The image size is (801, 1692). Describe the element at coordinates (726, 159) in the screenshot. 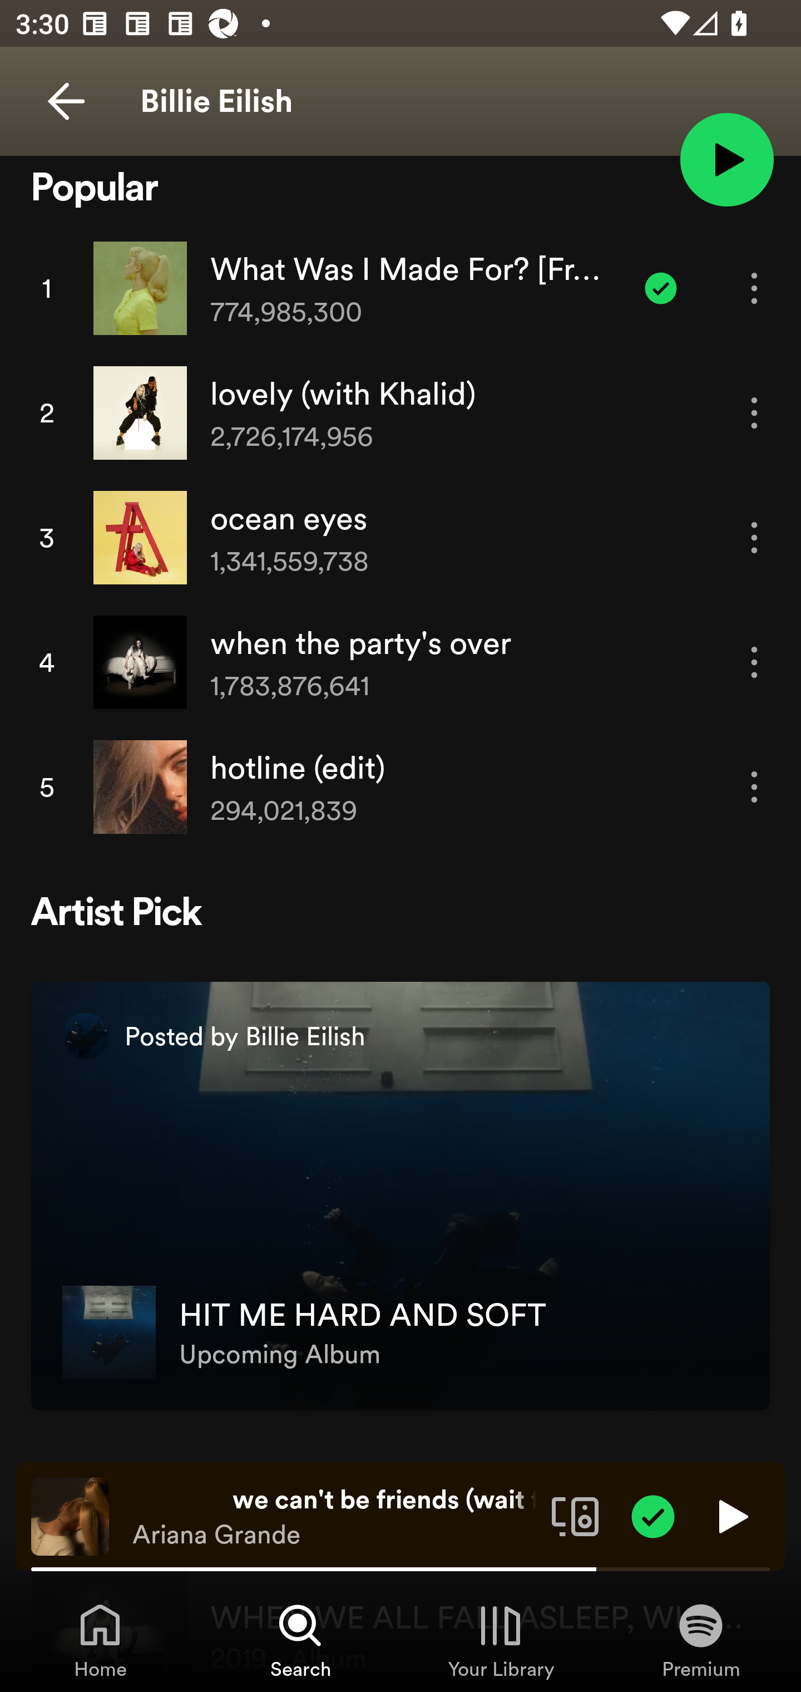

I see `Play artist` at that location.